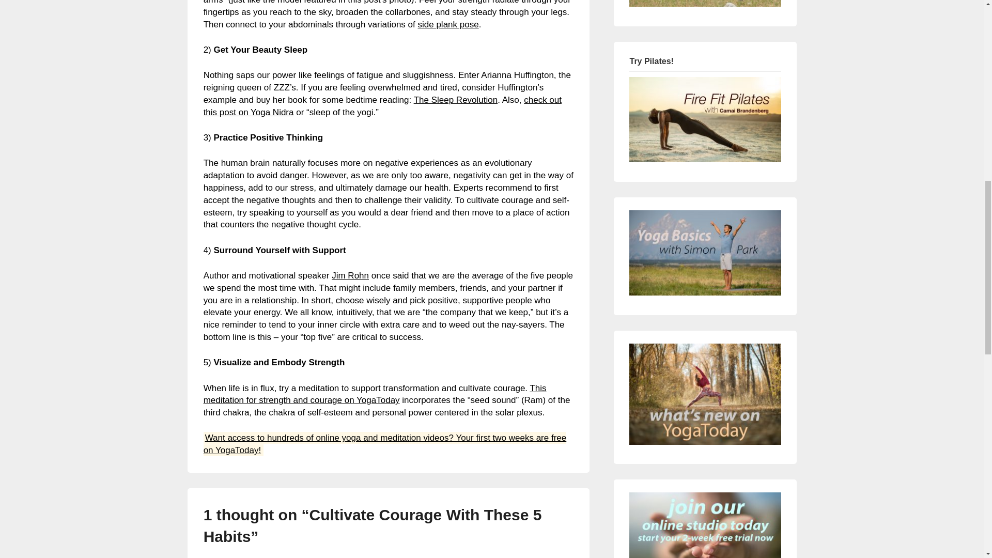  What do you see at coordinates (375, 394) in the screenshot?
I see `This meditation for strength and courage on YogaToday` at bounding box center [375, 394].